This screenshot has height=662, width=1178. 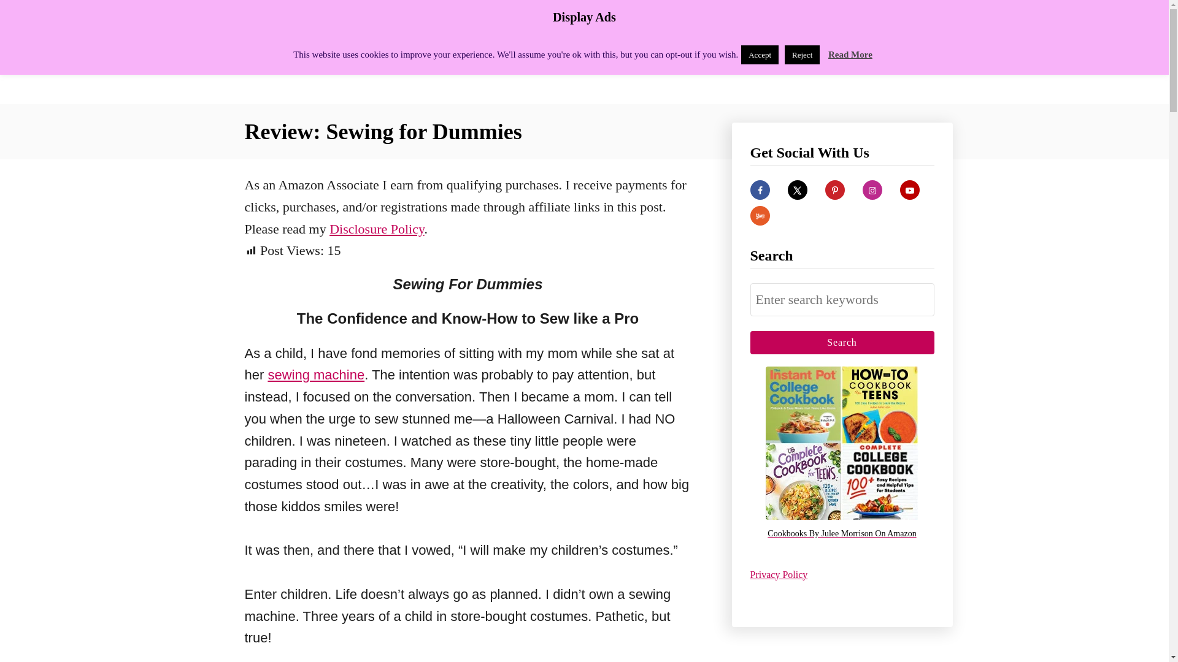 What do you see at coordinates (798, 190) in the screenshot?
I see `Follow on X` at bounding box center [798, 190].